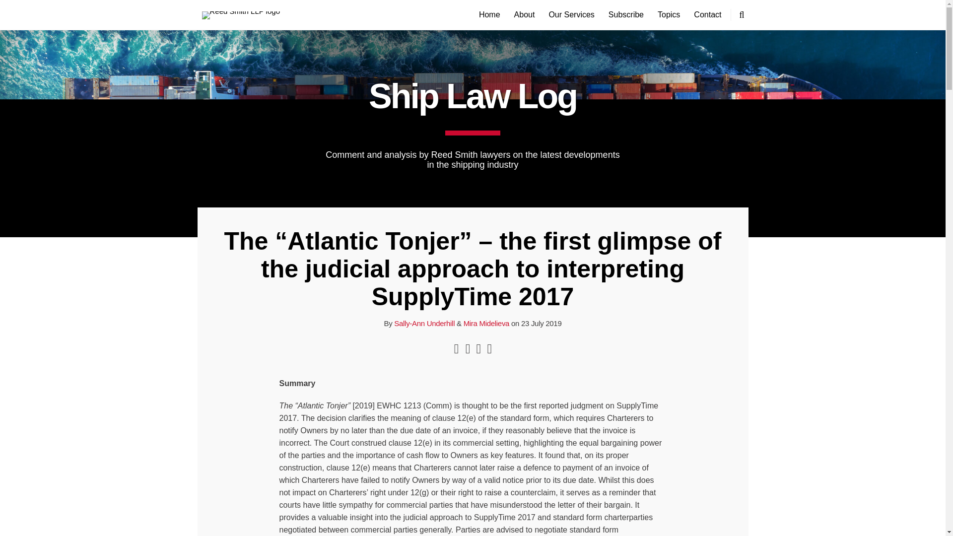  I want to click on Mira Midelieva, so click(486, 323).